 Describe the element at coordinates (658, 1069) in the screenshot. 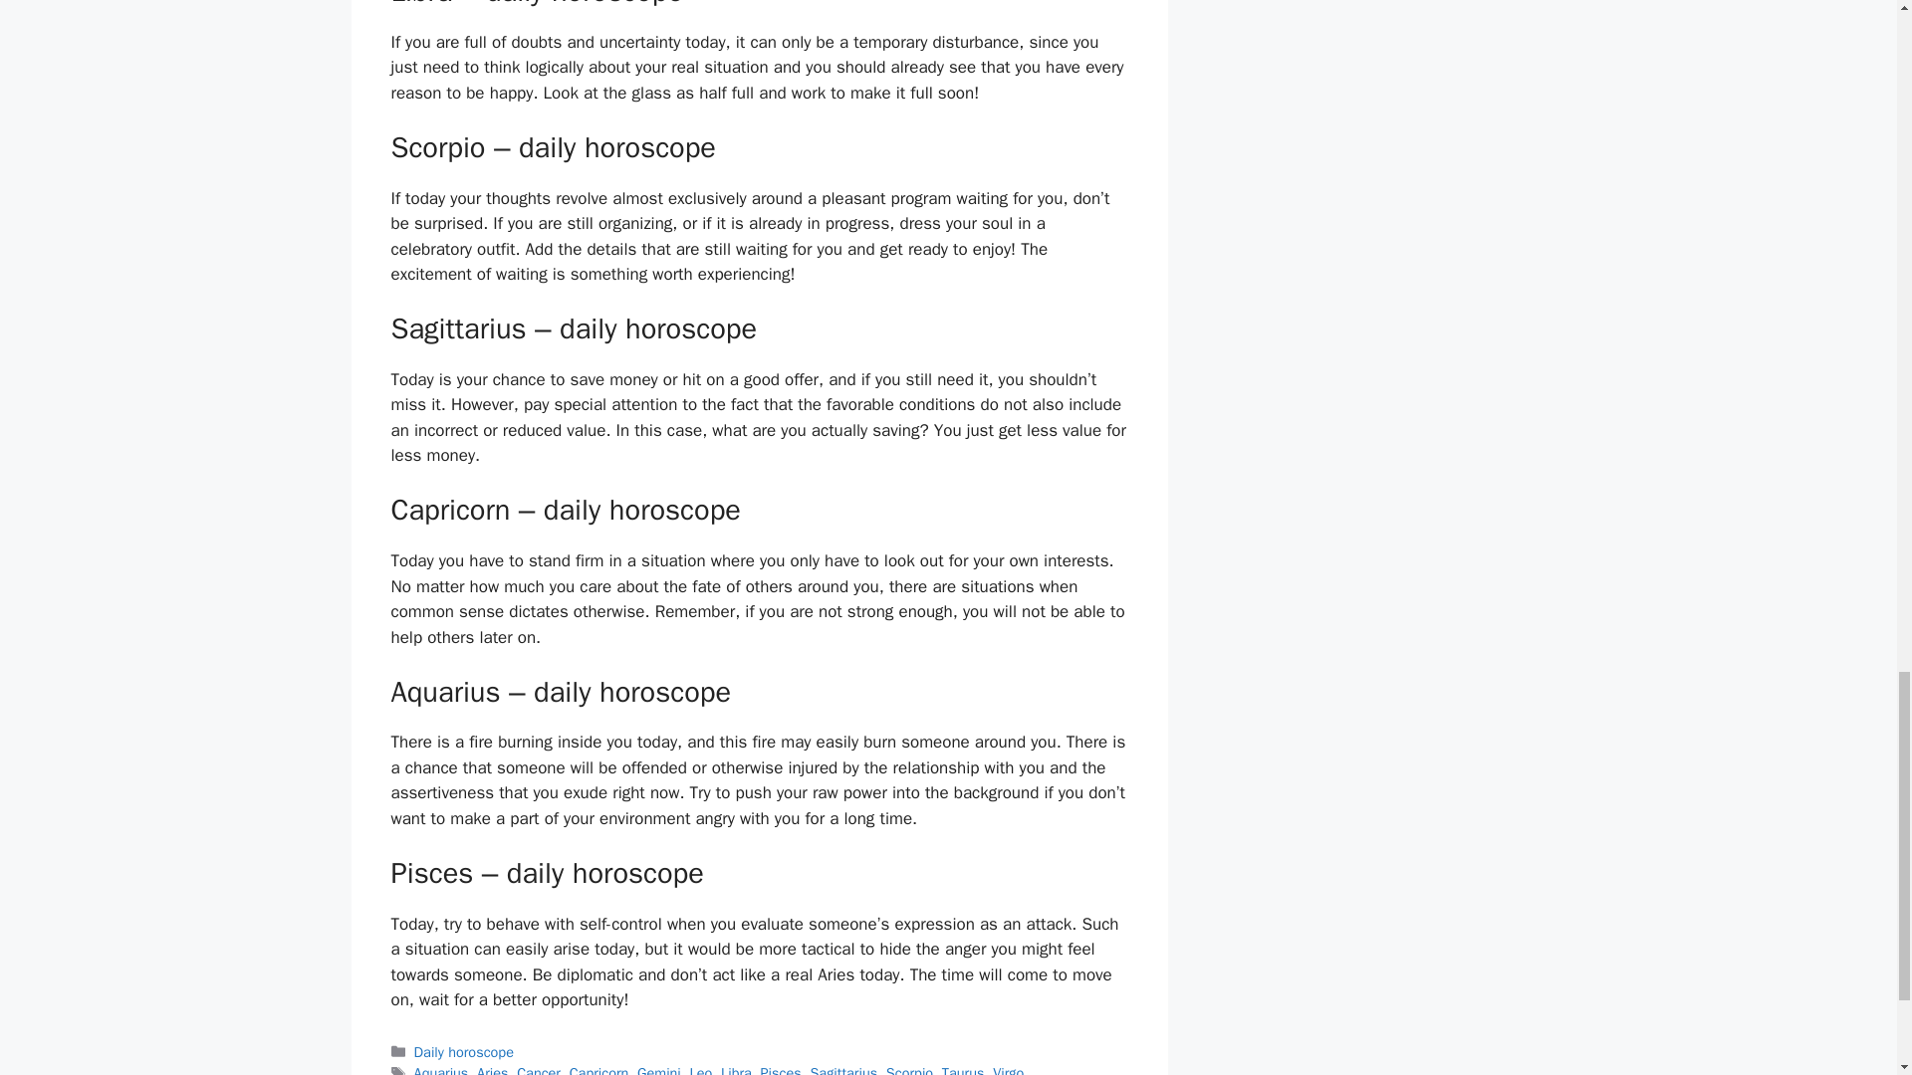

I see `Gemini` at that location.